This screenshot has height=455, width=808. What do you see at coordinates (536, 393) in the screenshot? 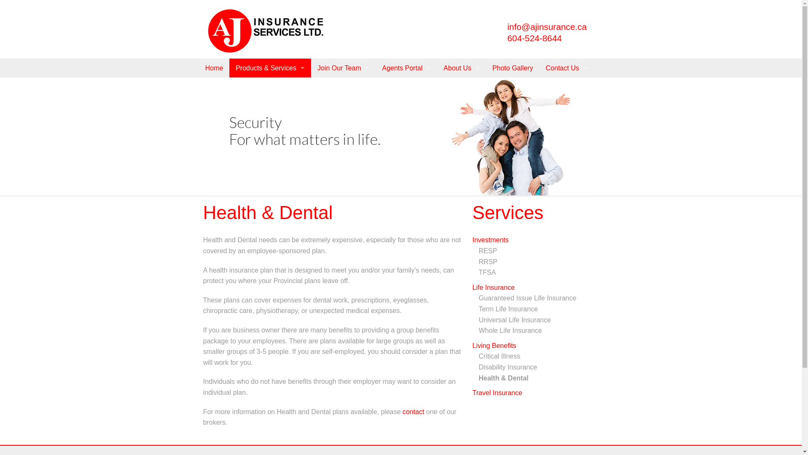
I see `Travel Insurance` at bounding box center [536, 393].